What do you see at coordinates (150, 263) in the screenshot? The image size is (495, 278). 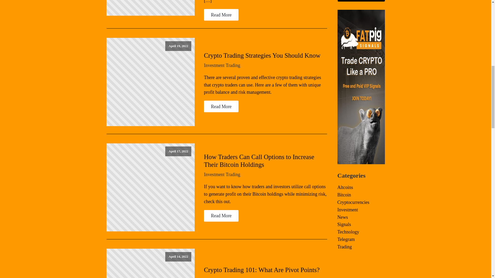 I see `April 14, 2022` at bounding box center [150, 263].